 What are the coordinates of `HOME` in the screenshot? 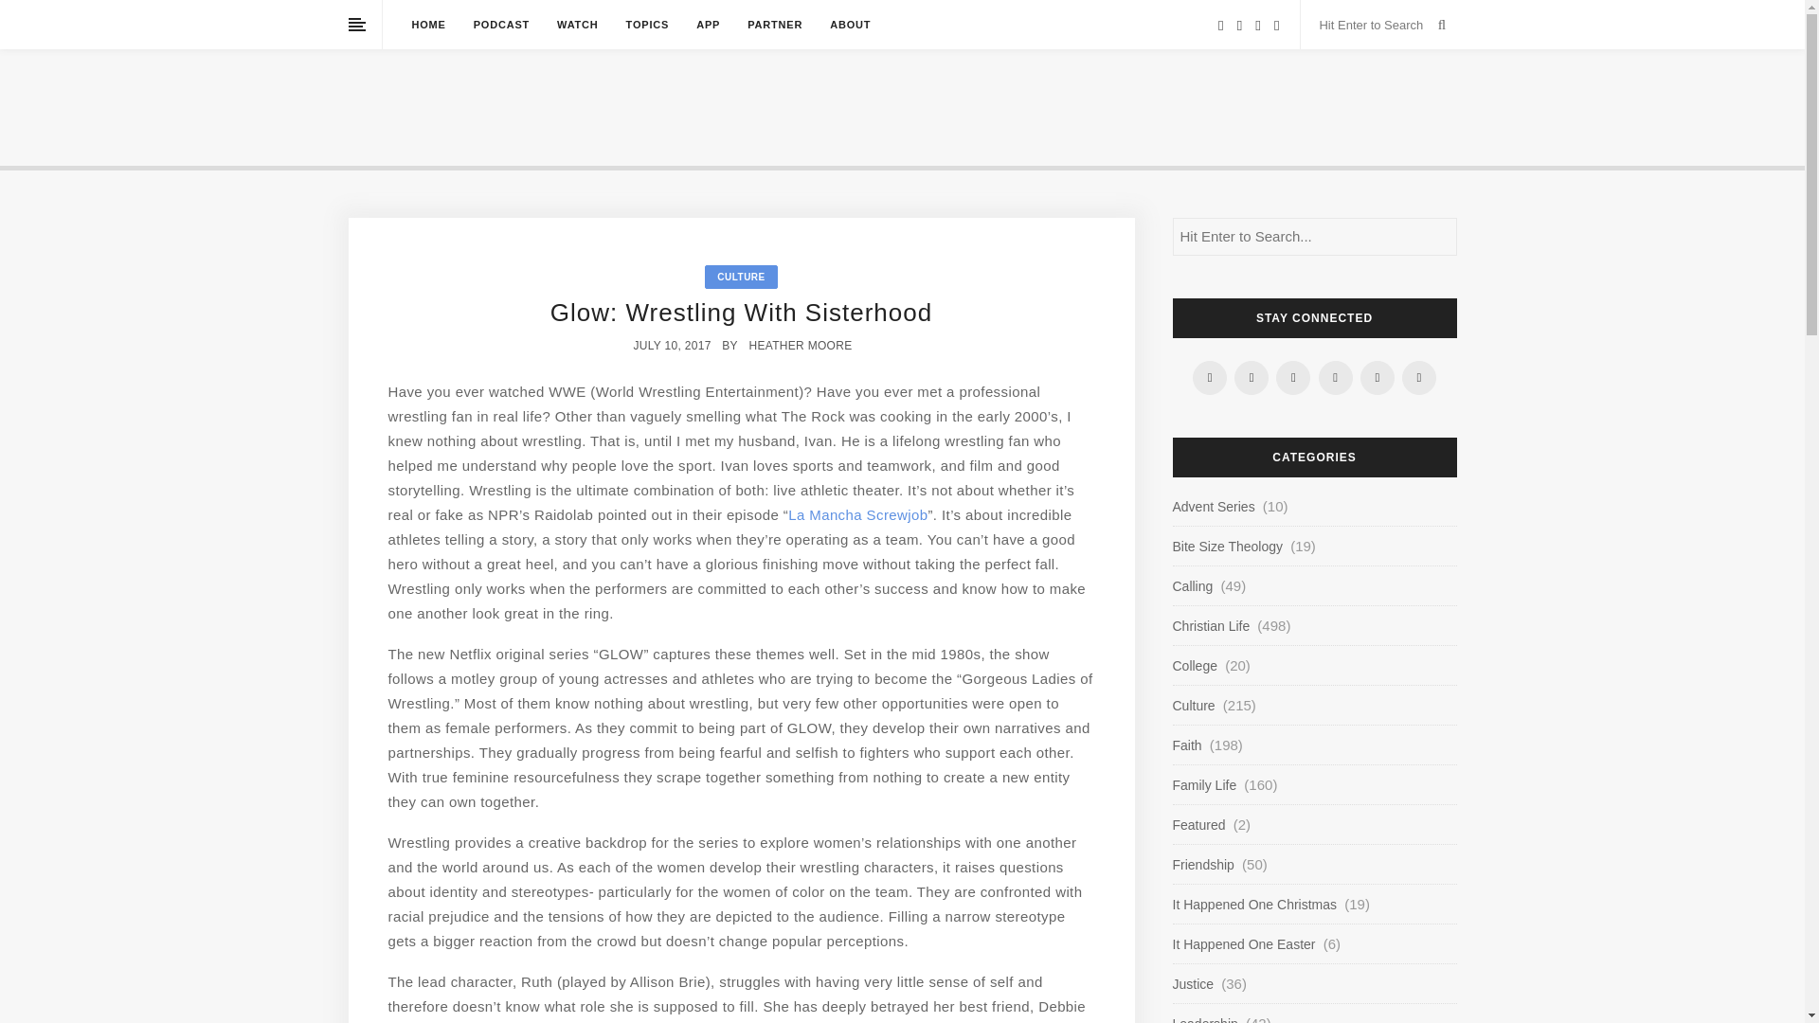 It's located at (428, 25).